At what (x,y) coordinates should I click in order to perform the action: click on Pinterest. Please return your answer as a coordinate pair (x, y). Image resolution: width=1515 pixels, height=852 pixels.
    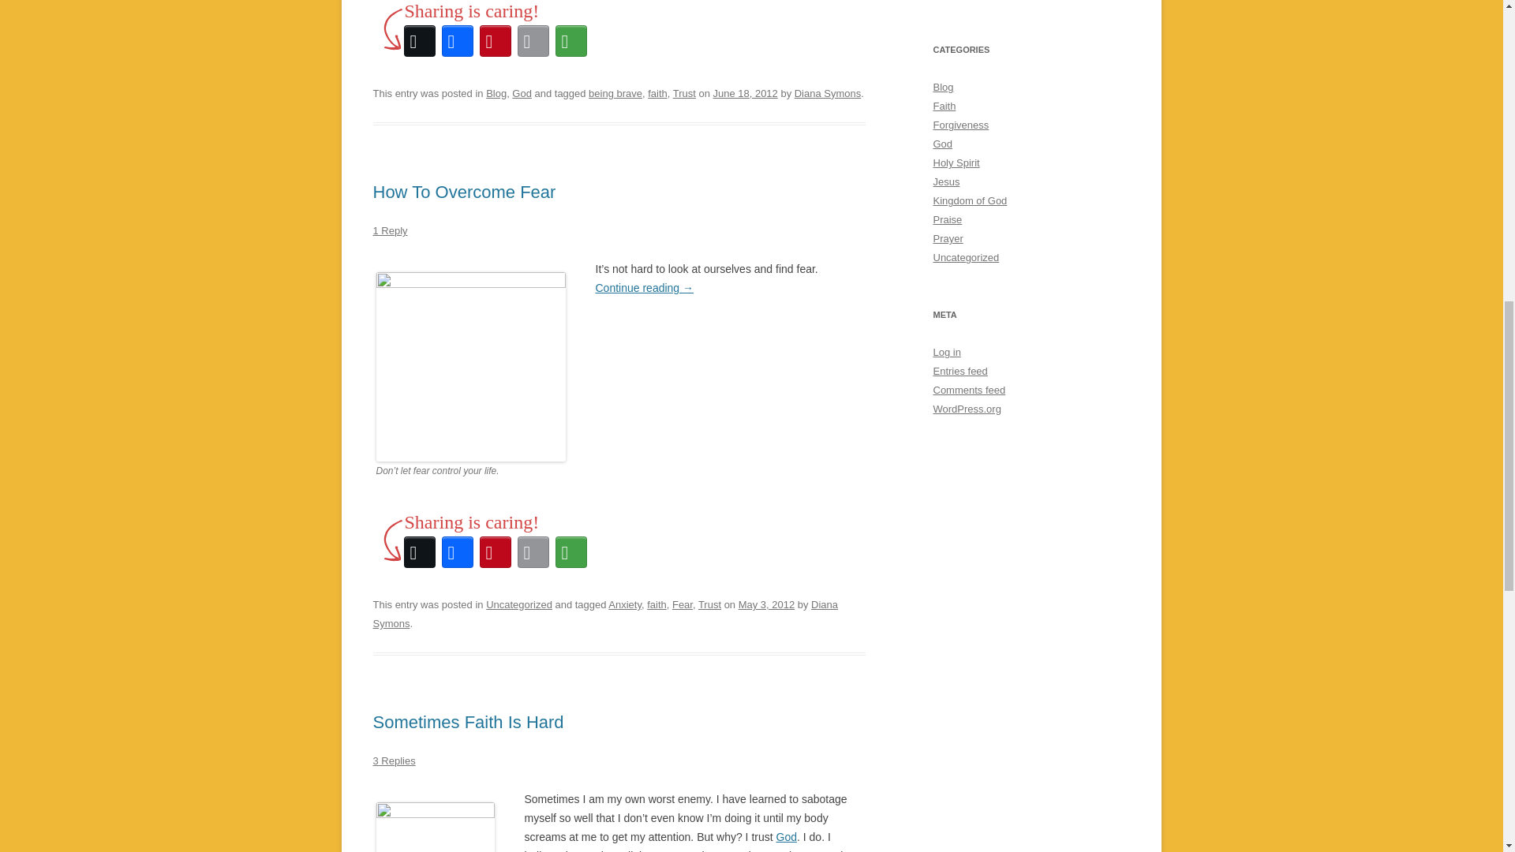
    Looking at the image, I should click on (496, 552).